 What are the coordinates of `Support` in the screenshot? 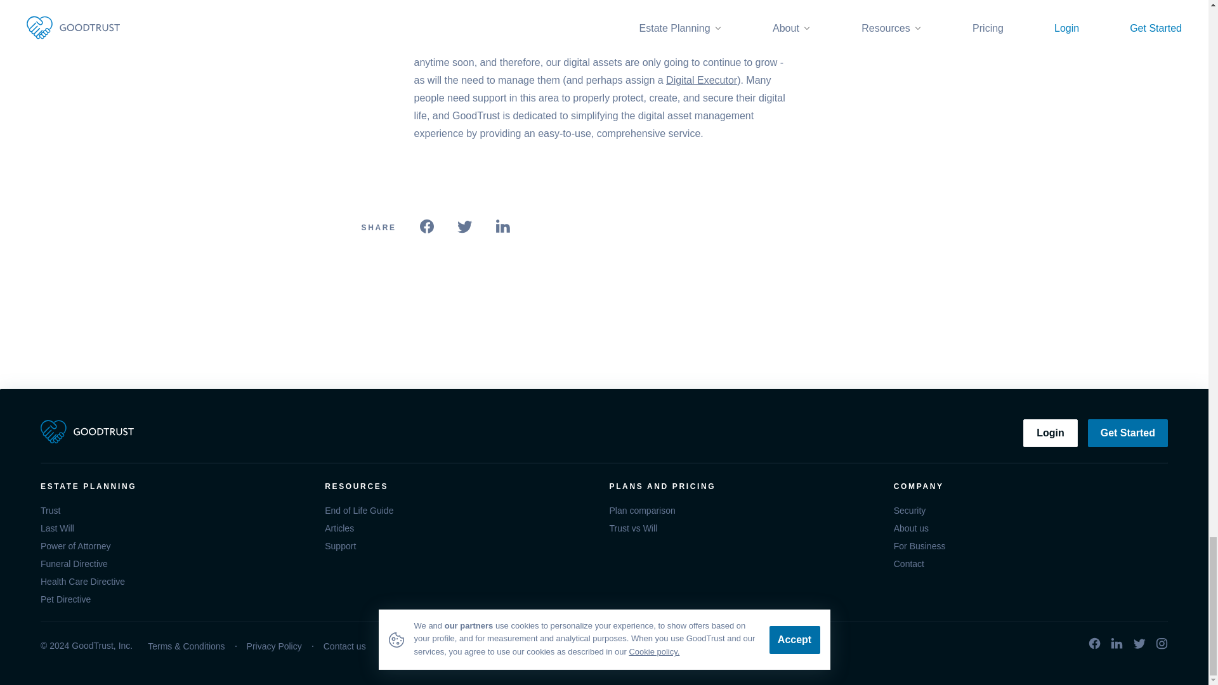 It's located at (462, 545).